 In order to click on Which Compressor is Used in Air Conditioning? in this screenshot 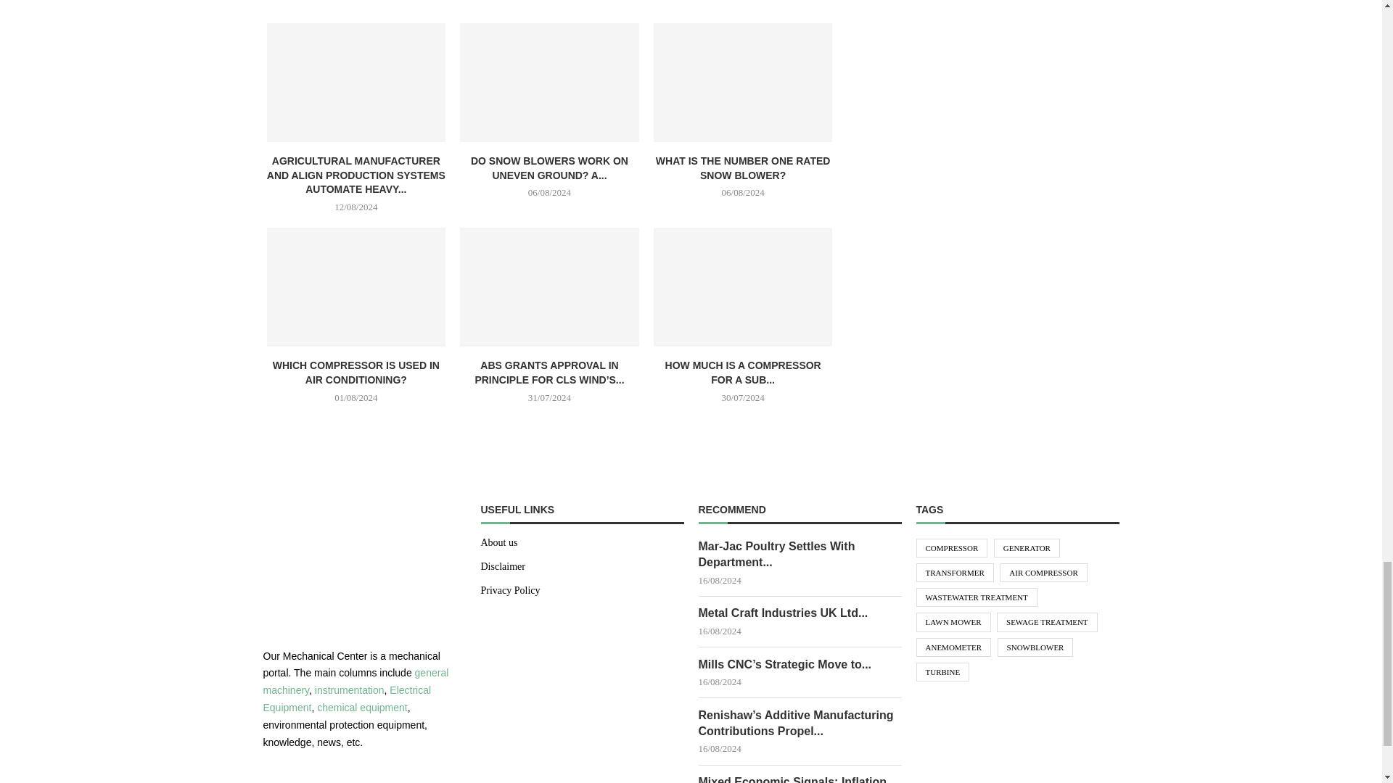, I will do `click(356, 287)`.